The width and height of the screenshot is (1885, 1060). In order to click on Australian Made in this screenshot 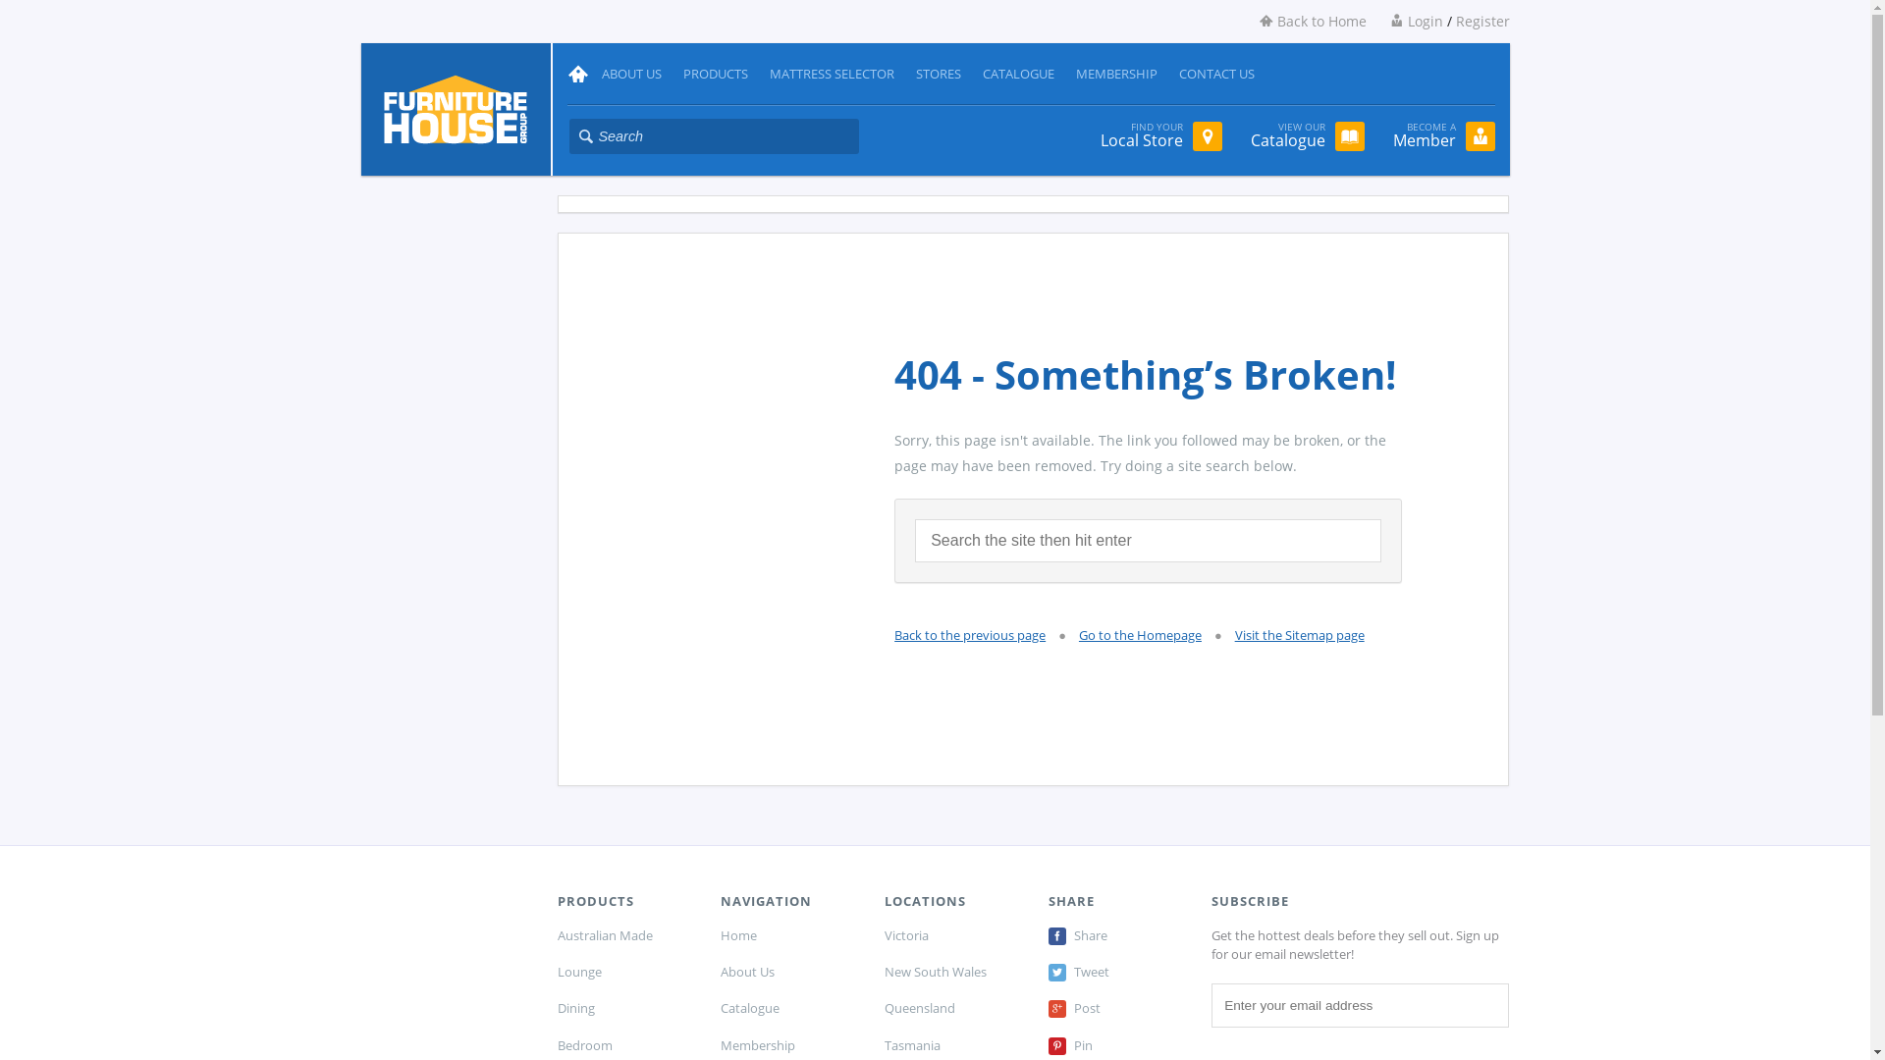, I will do `click(624, 936)`.